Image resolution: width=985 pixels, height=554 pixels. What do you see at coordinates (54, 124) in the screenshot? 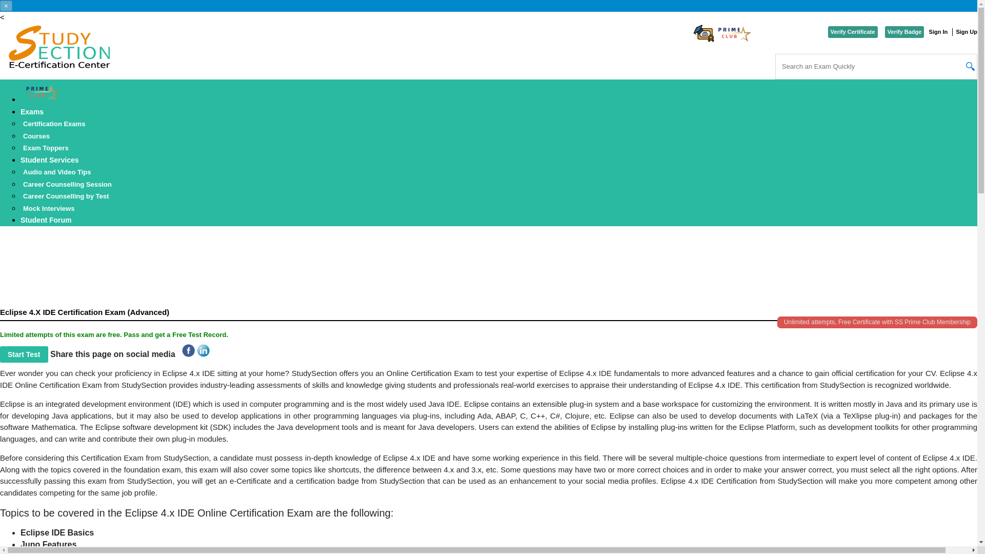
I see `Certification Exams` at bounding box center [54, 124].